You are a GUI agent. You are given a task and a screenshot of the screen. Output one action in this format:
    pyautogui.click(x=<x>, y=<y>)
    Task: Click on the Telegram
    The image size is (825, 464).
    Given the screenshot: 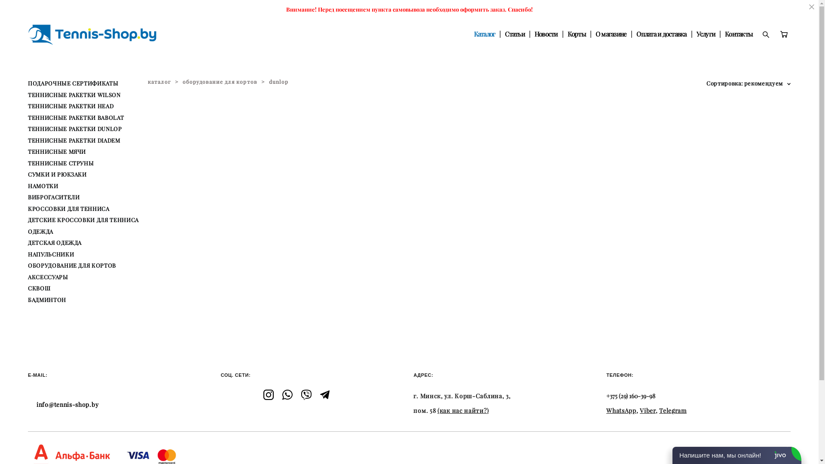 What is the action you would take?
    pyautogui.click(x=673, y=411)
    